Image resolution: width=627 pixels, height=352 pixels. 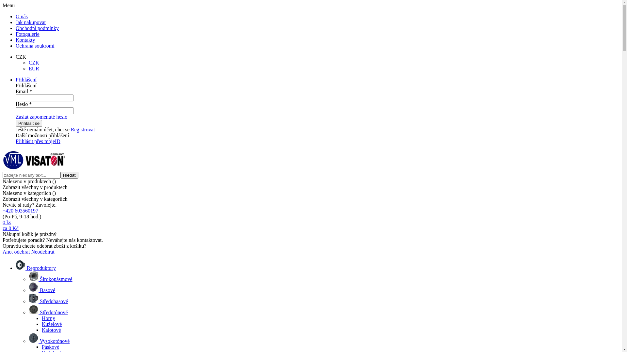 What do you see at coordinates (36, 268) in the screenshot?
I see `Reproduktory` at bounding box center [36, 268].